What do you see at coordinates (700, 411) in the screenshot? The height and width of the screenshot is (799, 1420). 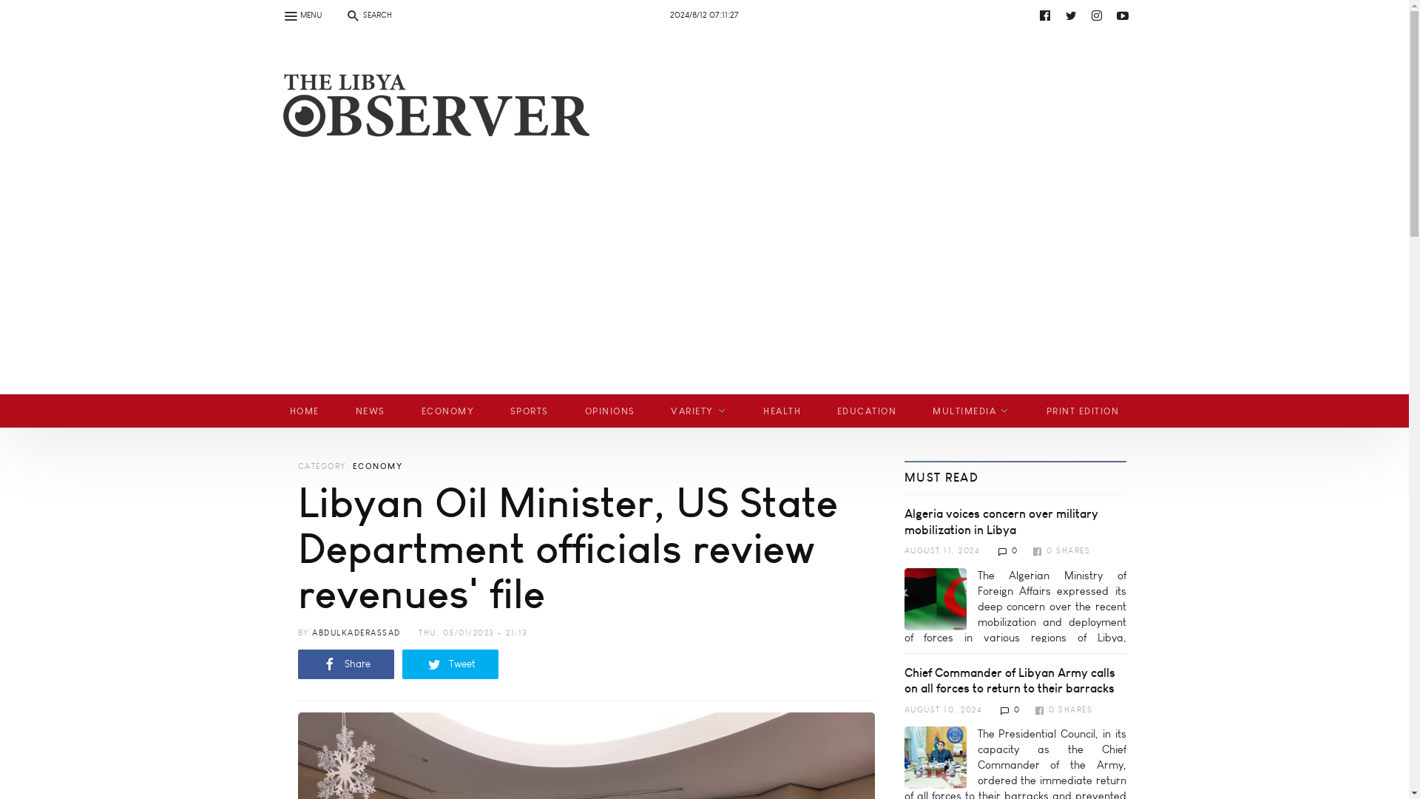 I see `VARIETY` at bounding box center [700, 411].